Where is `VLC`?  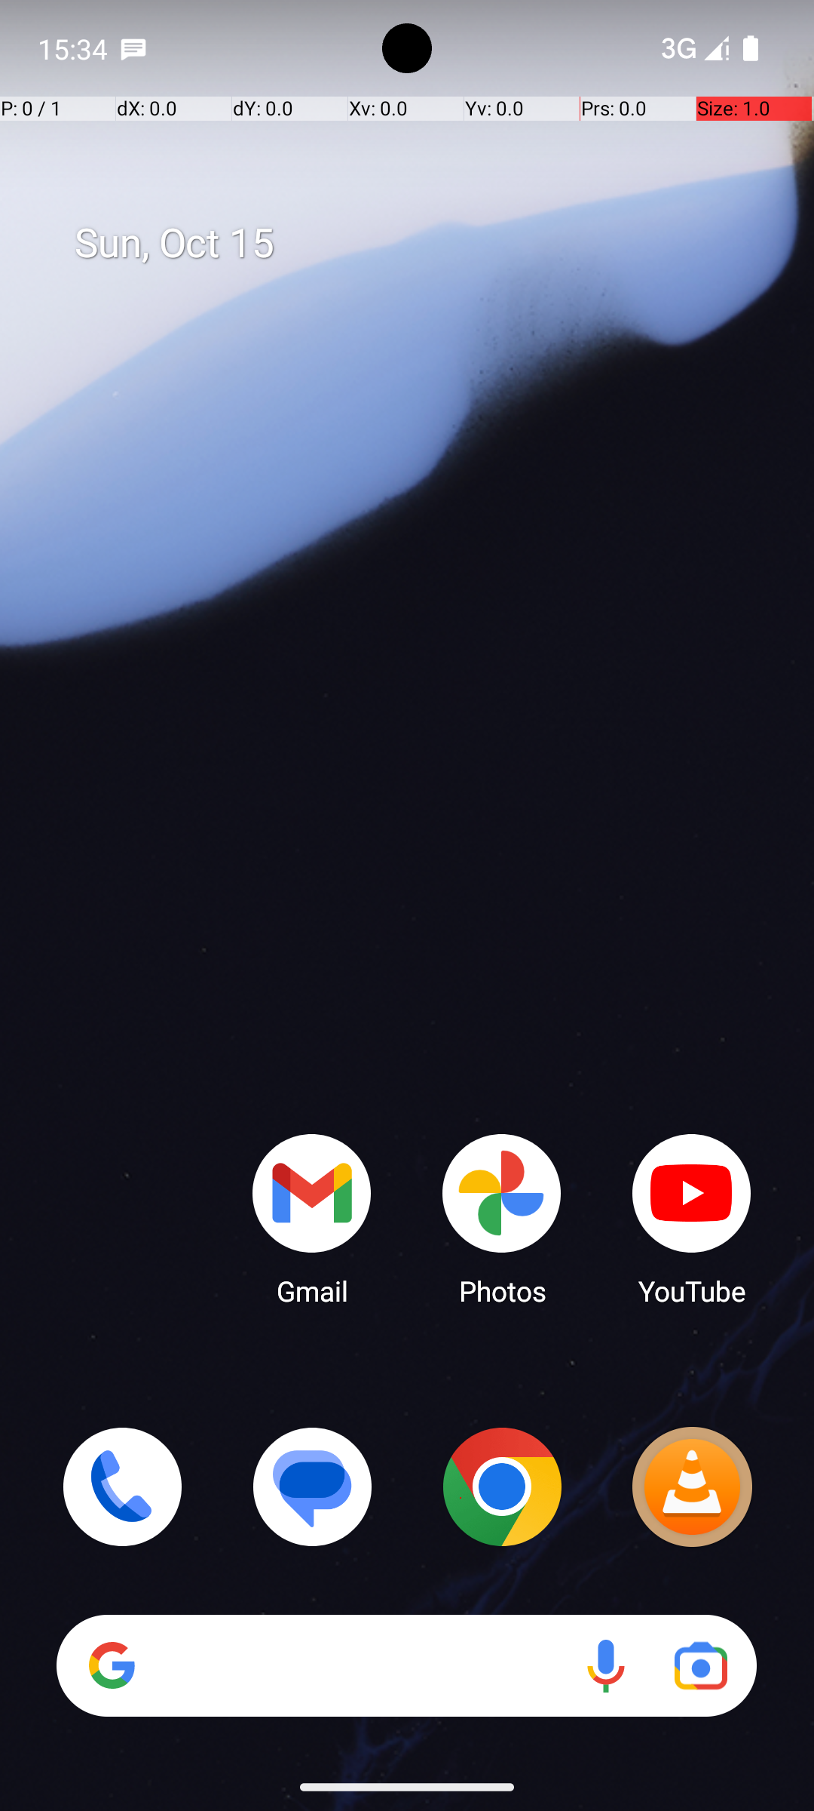 VLC is located at coordinates (692, 1487).